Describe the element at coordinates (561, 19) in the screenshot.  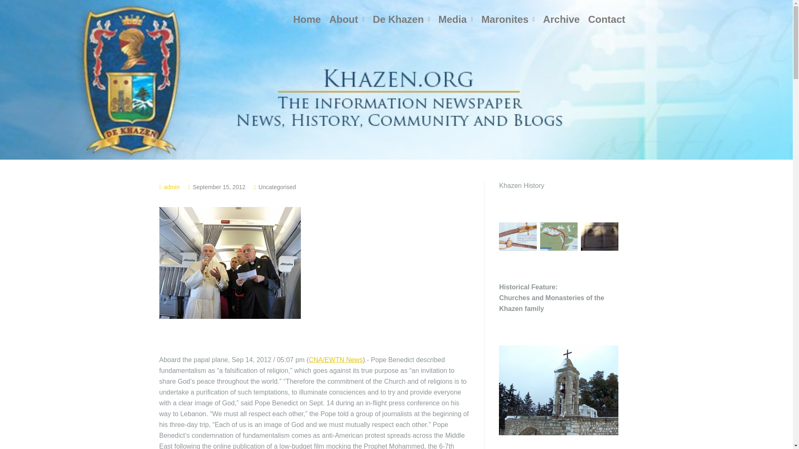
I see `Archive` at that location.